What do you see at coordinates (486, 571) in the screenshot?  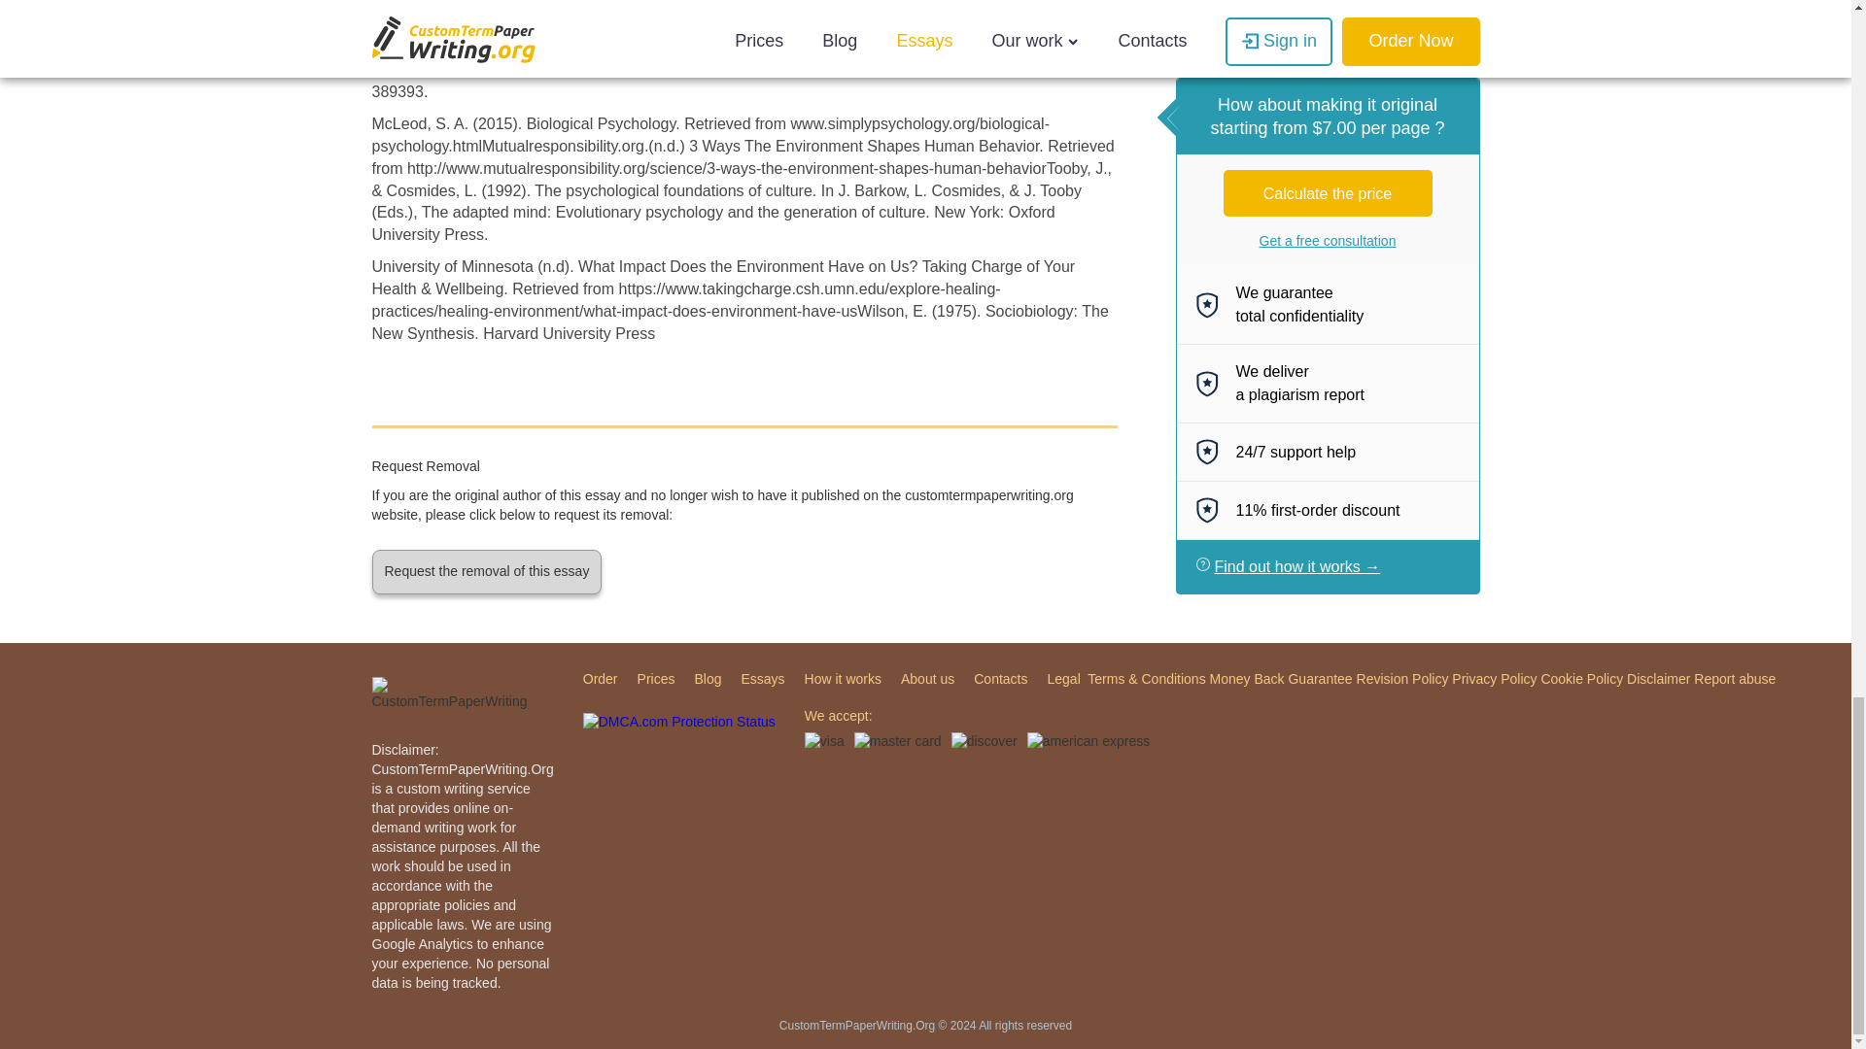 I see `Request the removal of this essay` at bounding box center [486, 571].